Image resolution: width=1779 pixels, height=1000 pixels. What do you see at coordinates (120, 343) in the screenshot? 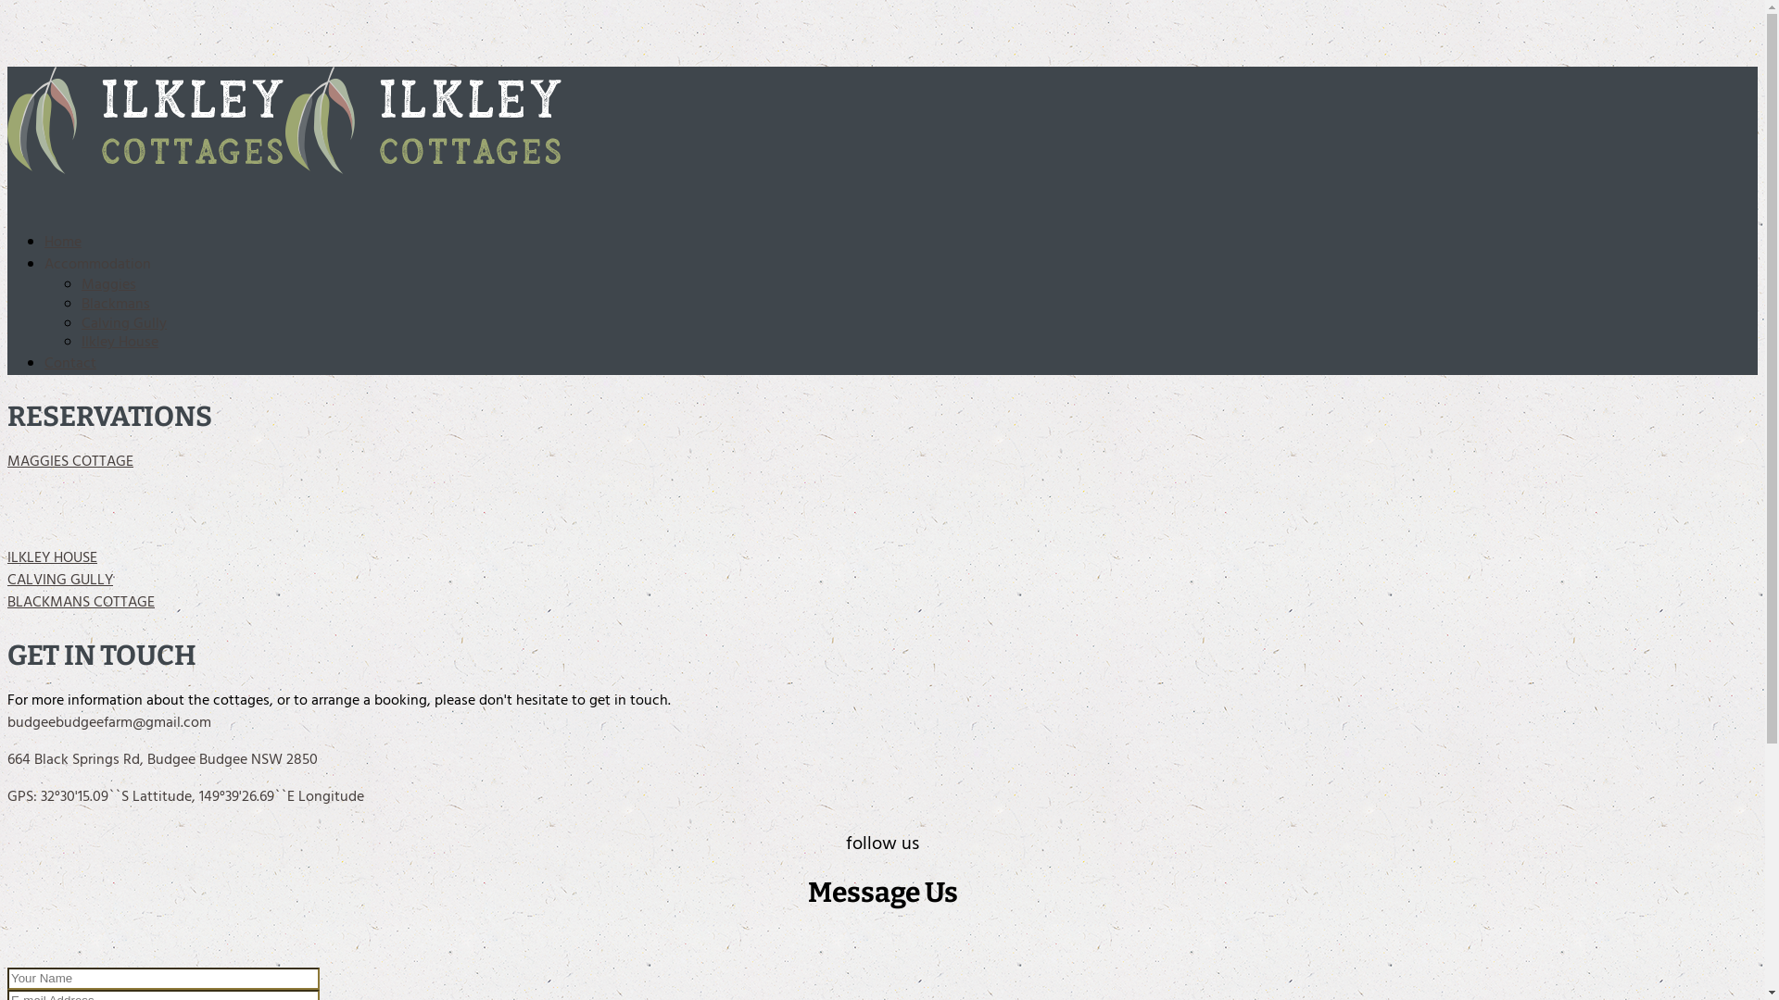
I see `Ilkley House` at bounding box center [120, 343].